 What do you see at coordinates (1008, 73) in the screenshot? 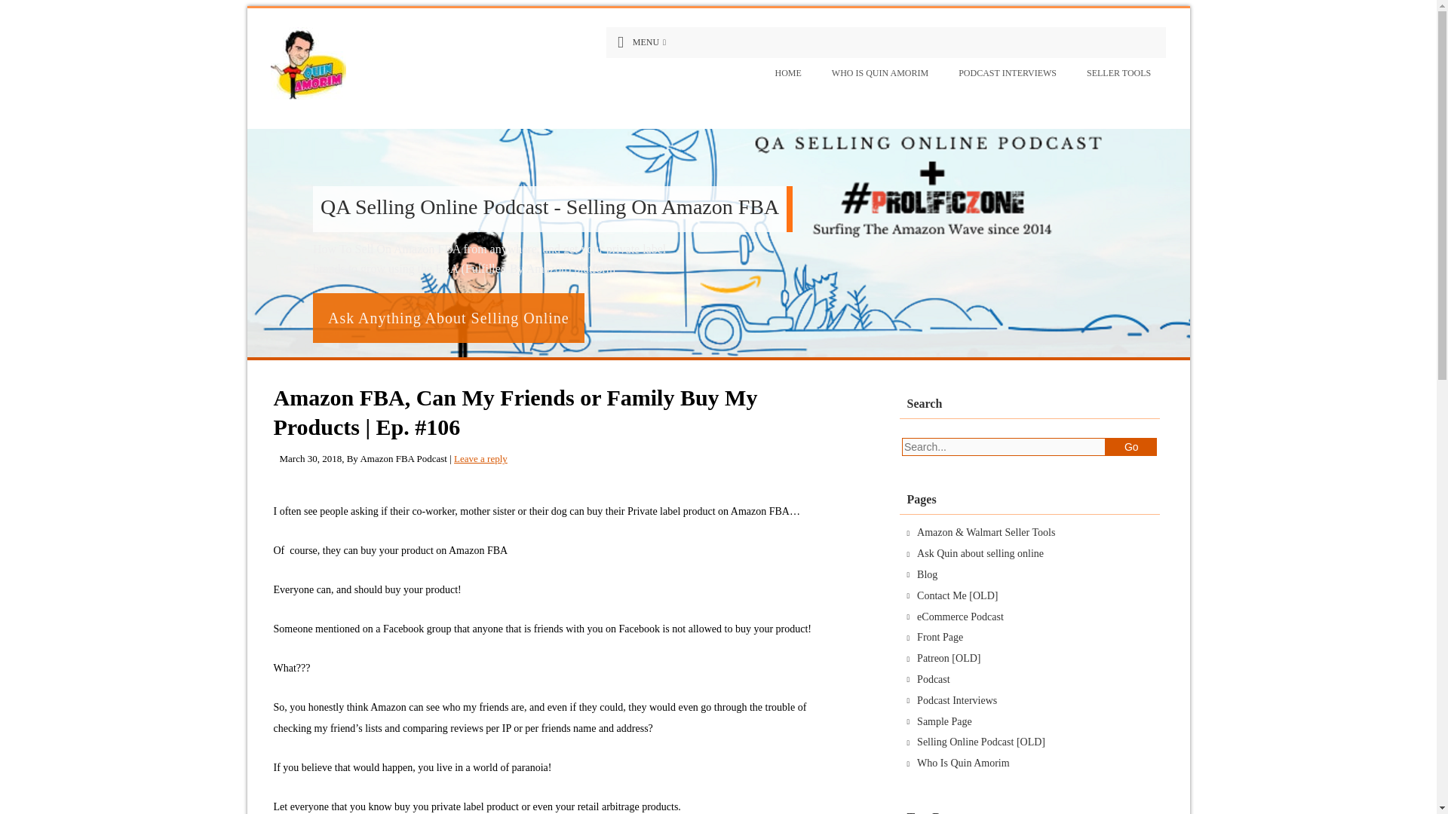
I see `PODCAST INTERVIEWS` at bounding box center [1008, 73].